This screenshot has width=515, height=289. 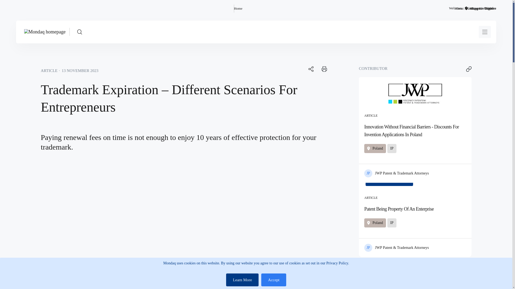 What do you see at coordinates (482, 8) in the screenshot?
I see `Comparative Guides` at bounding box center [482, 8].